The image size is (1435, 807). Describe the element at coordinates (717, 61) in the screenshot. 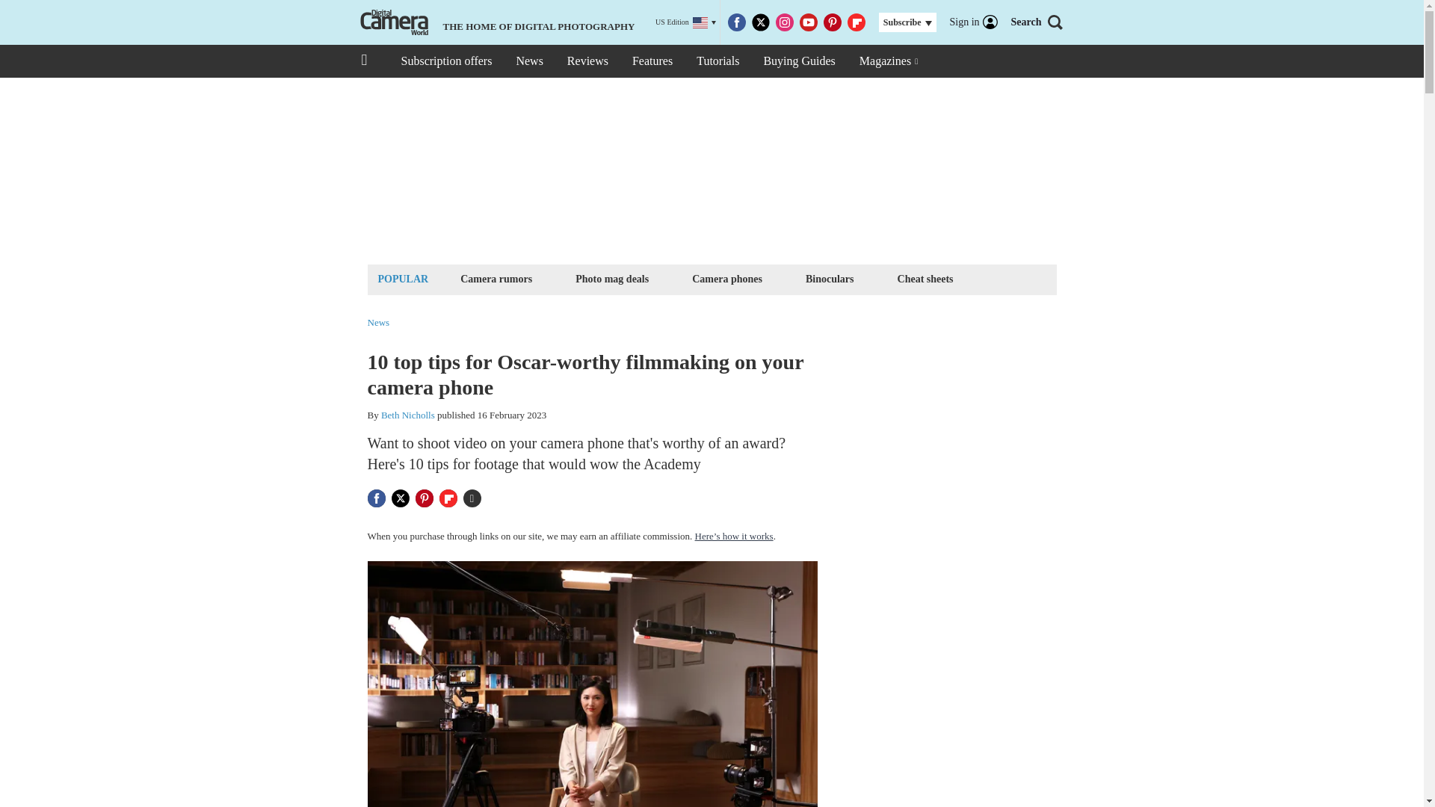

I see `Tutorials` at that location.